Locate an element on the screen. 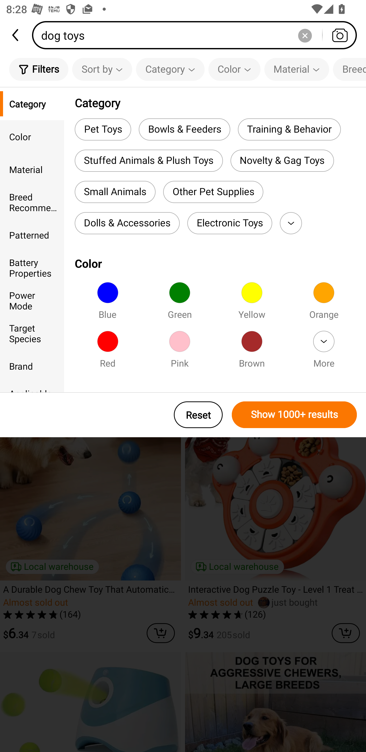  Target Species is located at coordinates (32, 333).